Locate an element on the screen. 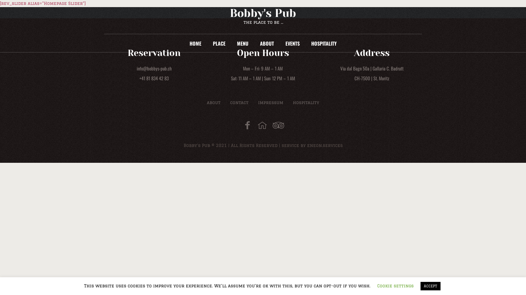 This screenshot has width=526, height=295. impressum is located at coordinates (271, 103).